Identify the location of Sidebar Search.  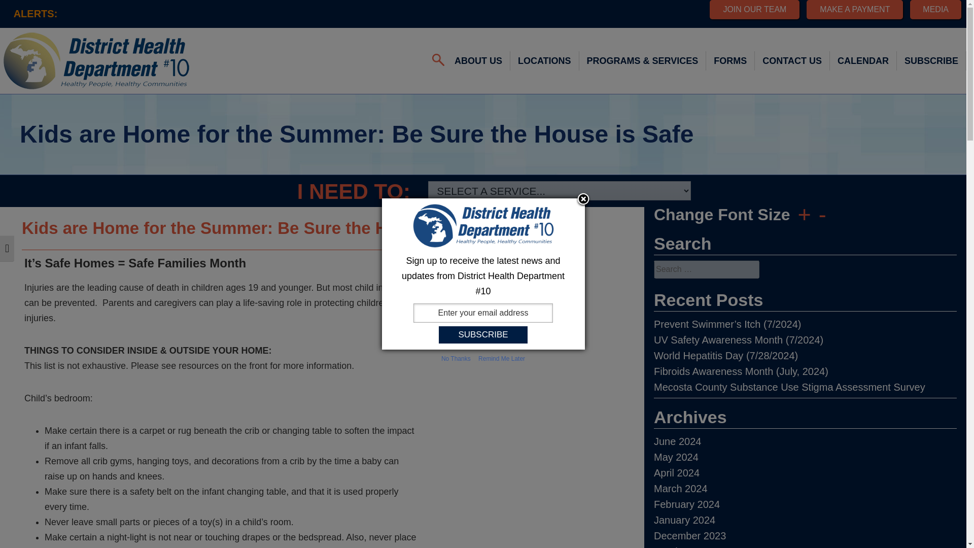
(805, 269).